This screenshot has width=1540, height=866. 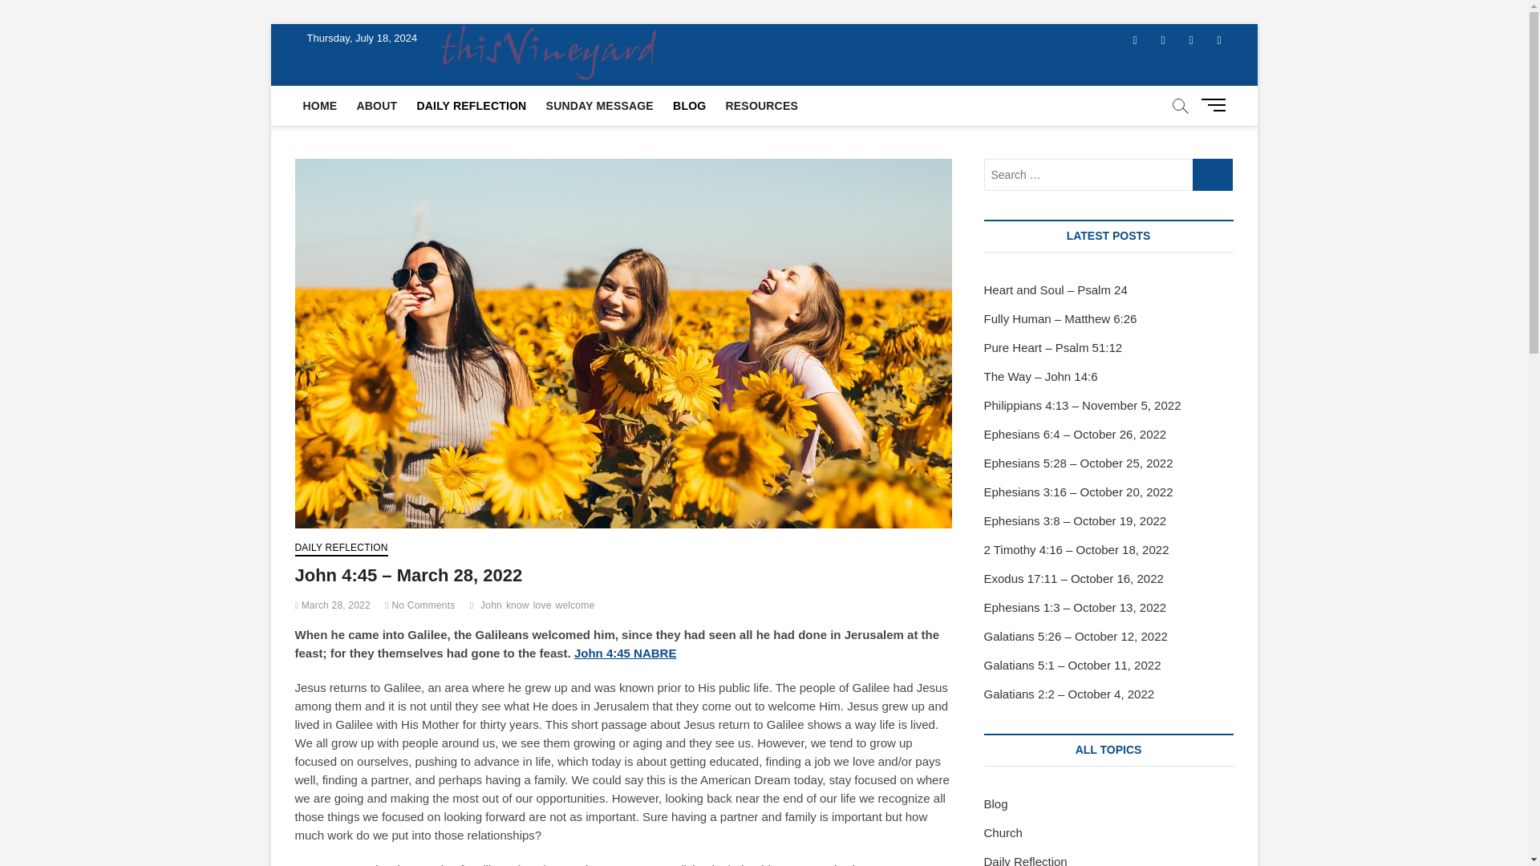 I want to click on linkedin, so click(x=1218, y=40).